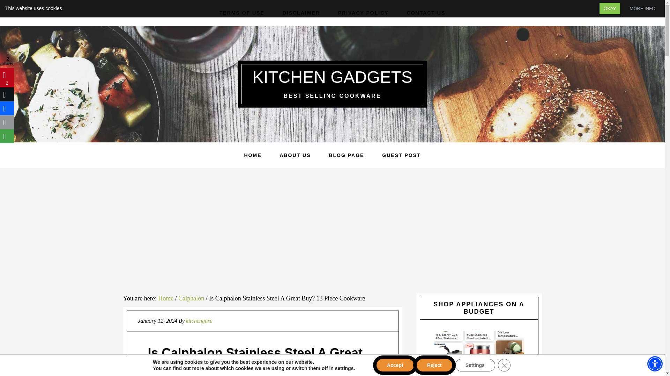  I want to click on Accessibility Menu, so click(655, 363).